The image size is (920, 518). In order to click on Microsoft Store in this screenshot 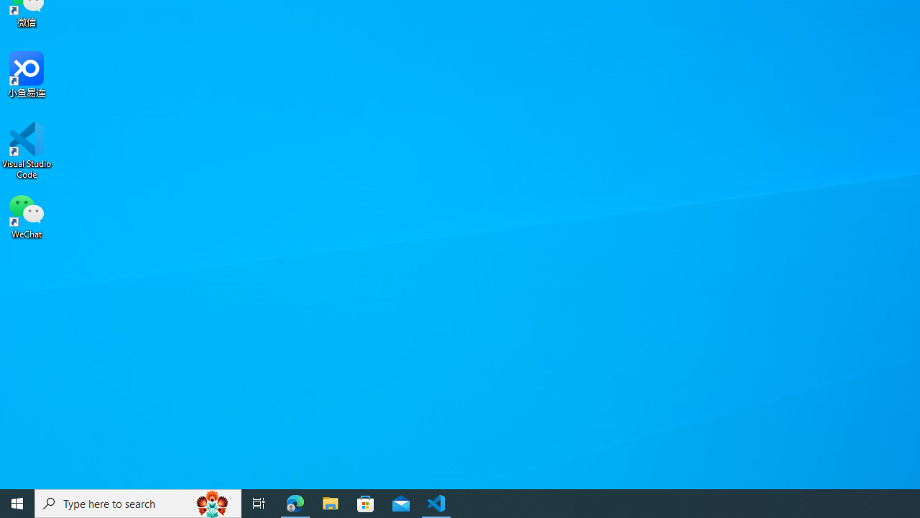, I will do `click(366, 504)`.